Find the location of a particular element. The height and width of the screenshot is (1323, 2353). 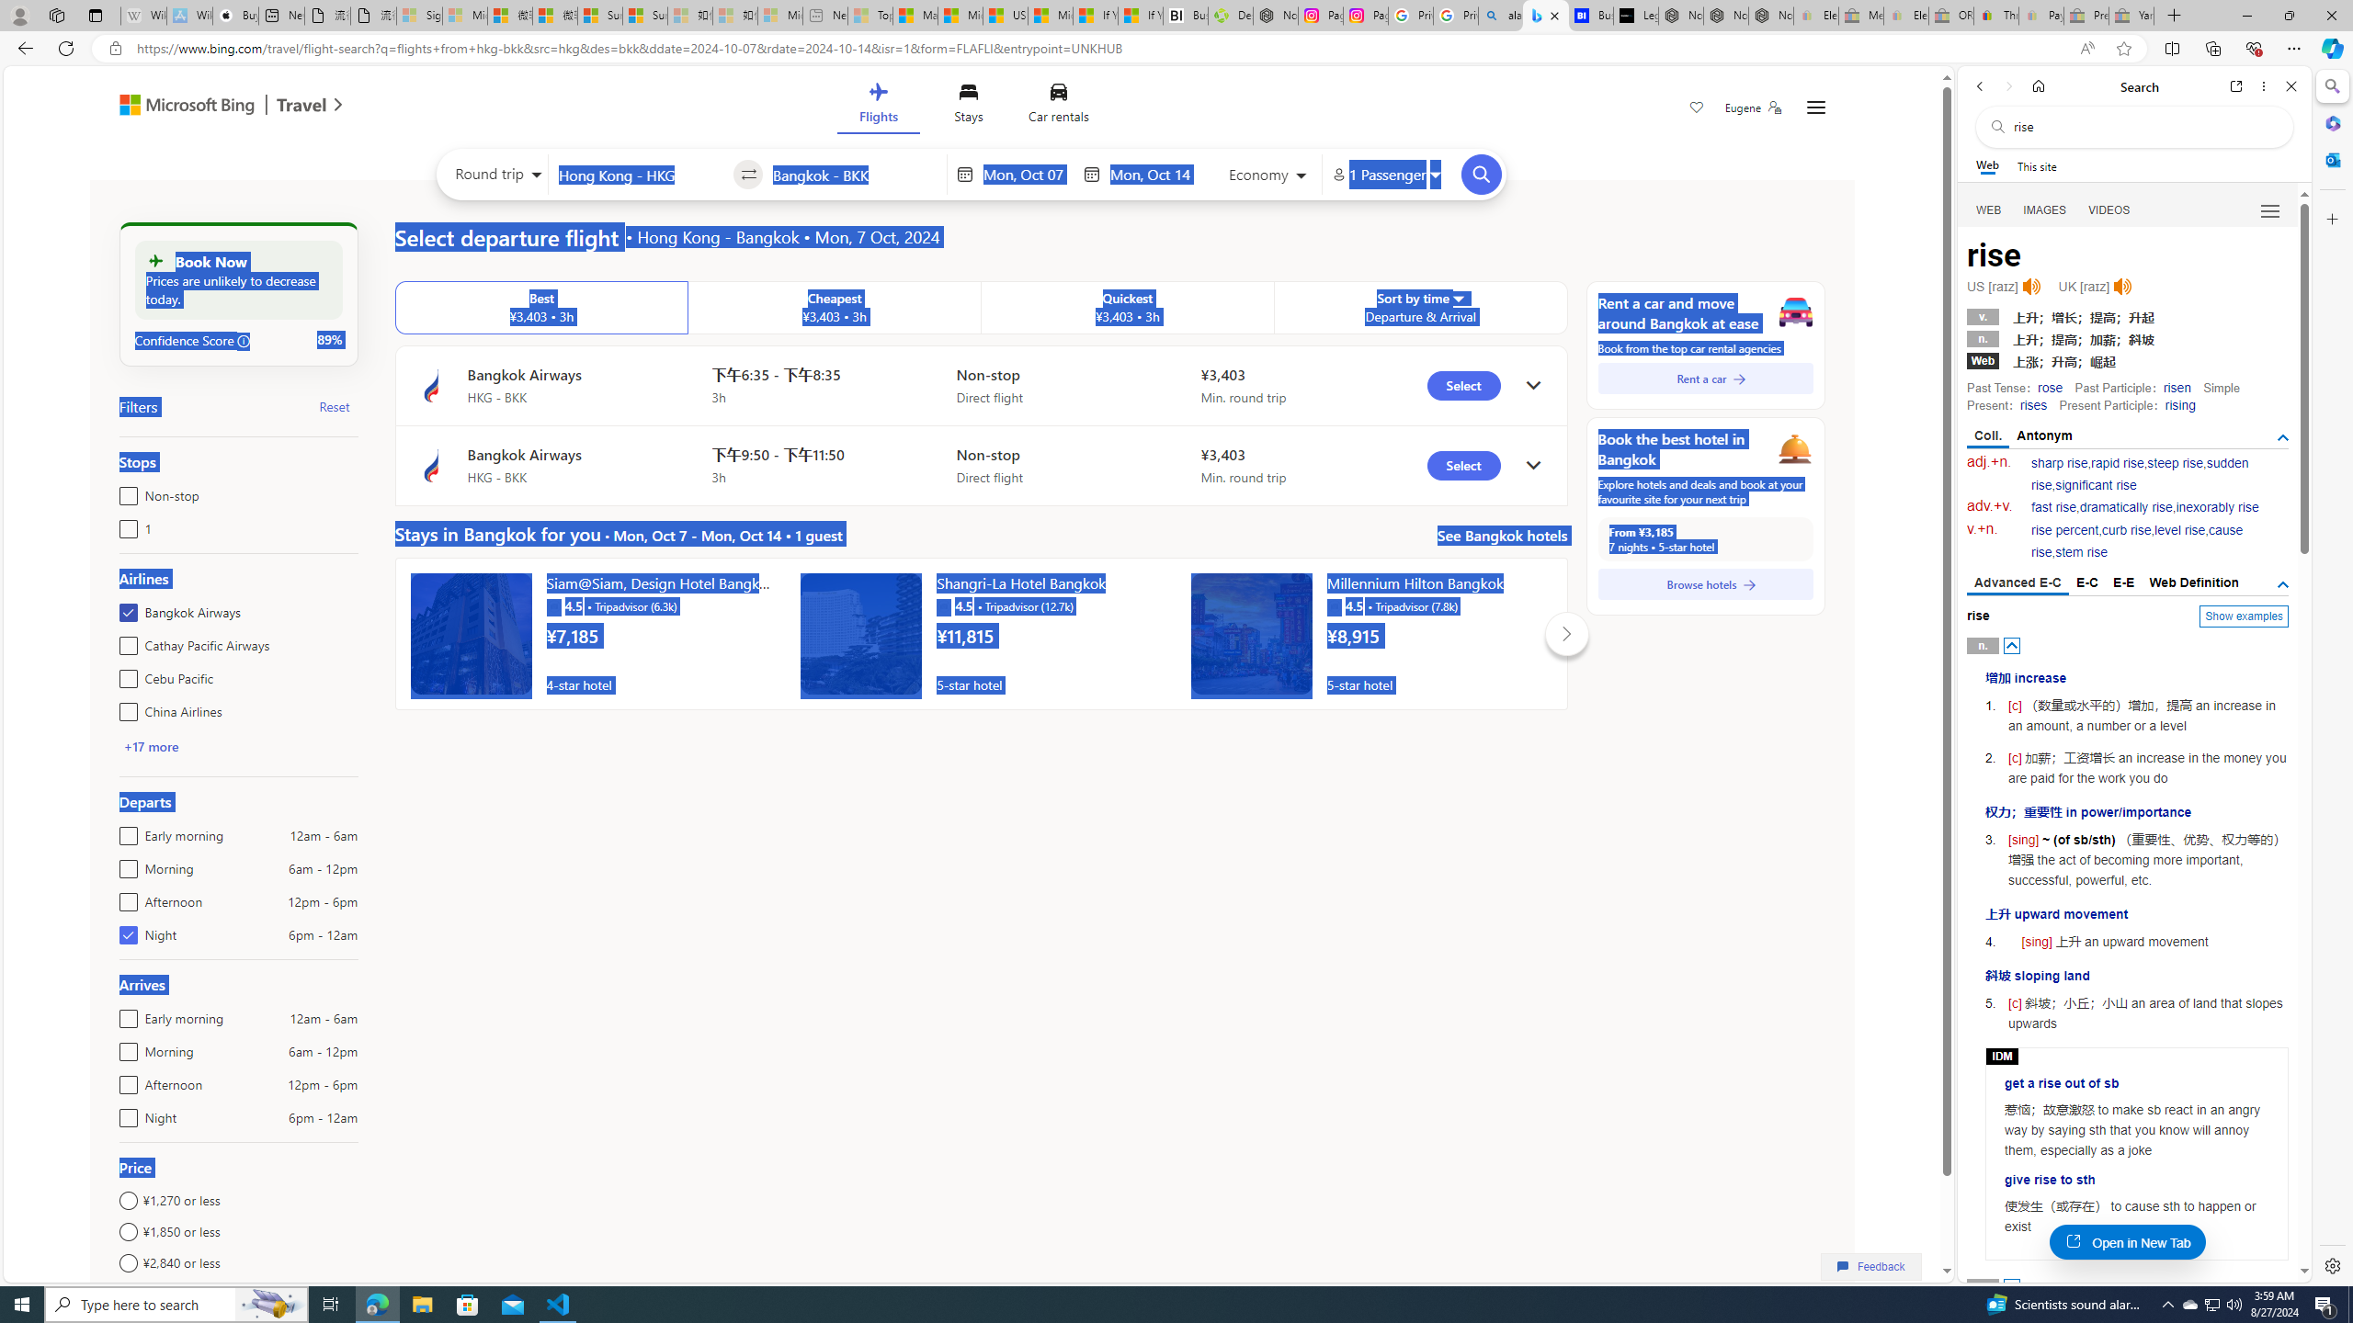

E-C is located at coordinates (2086, 582).